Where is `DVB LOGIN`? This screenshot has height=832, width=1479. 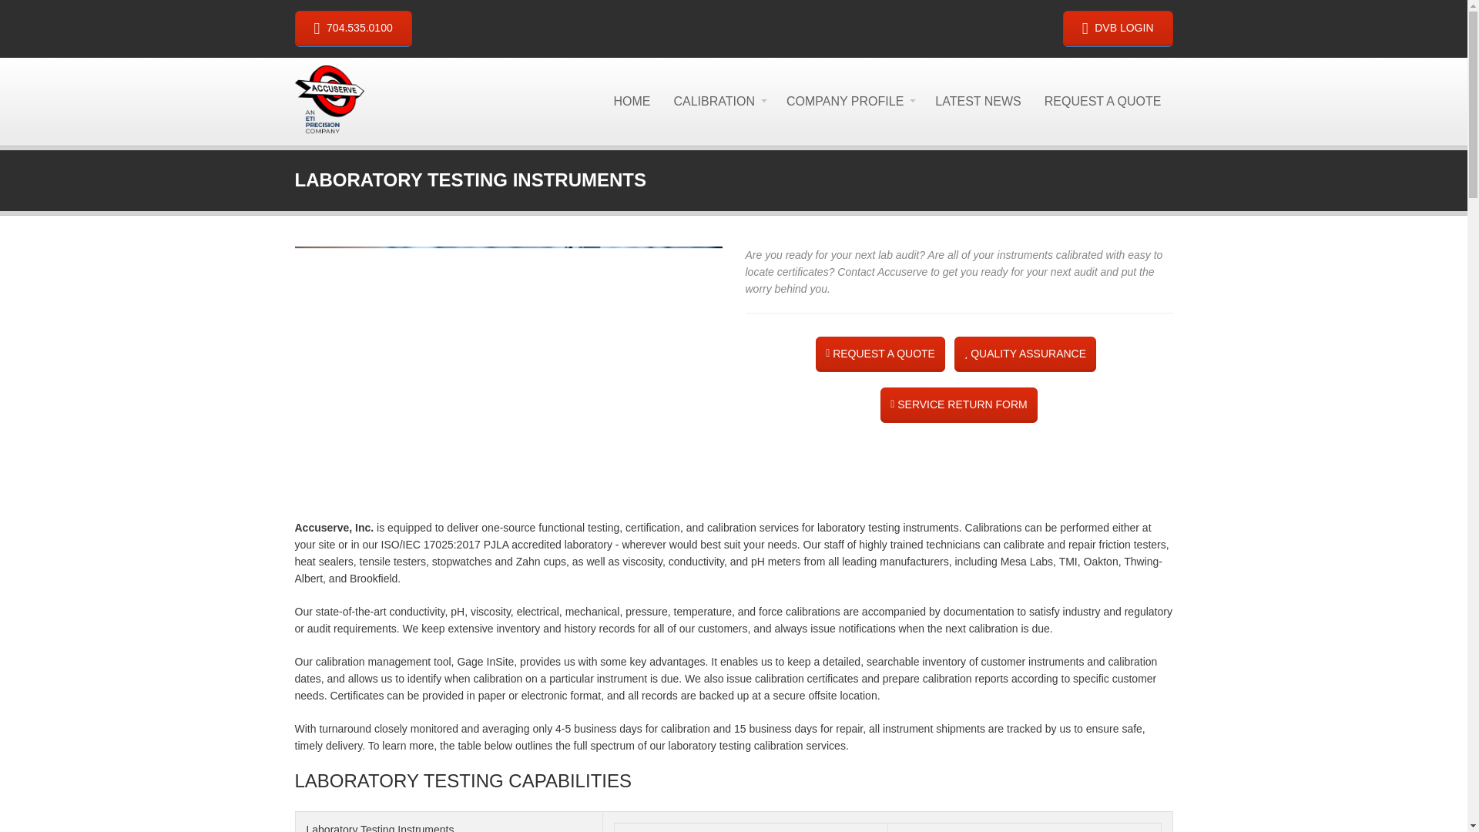 DVB LOGIN is located at coordinates (1118, 29).